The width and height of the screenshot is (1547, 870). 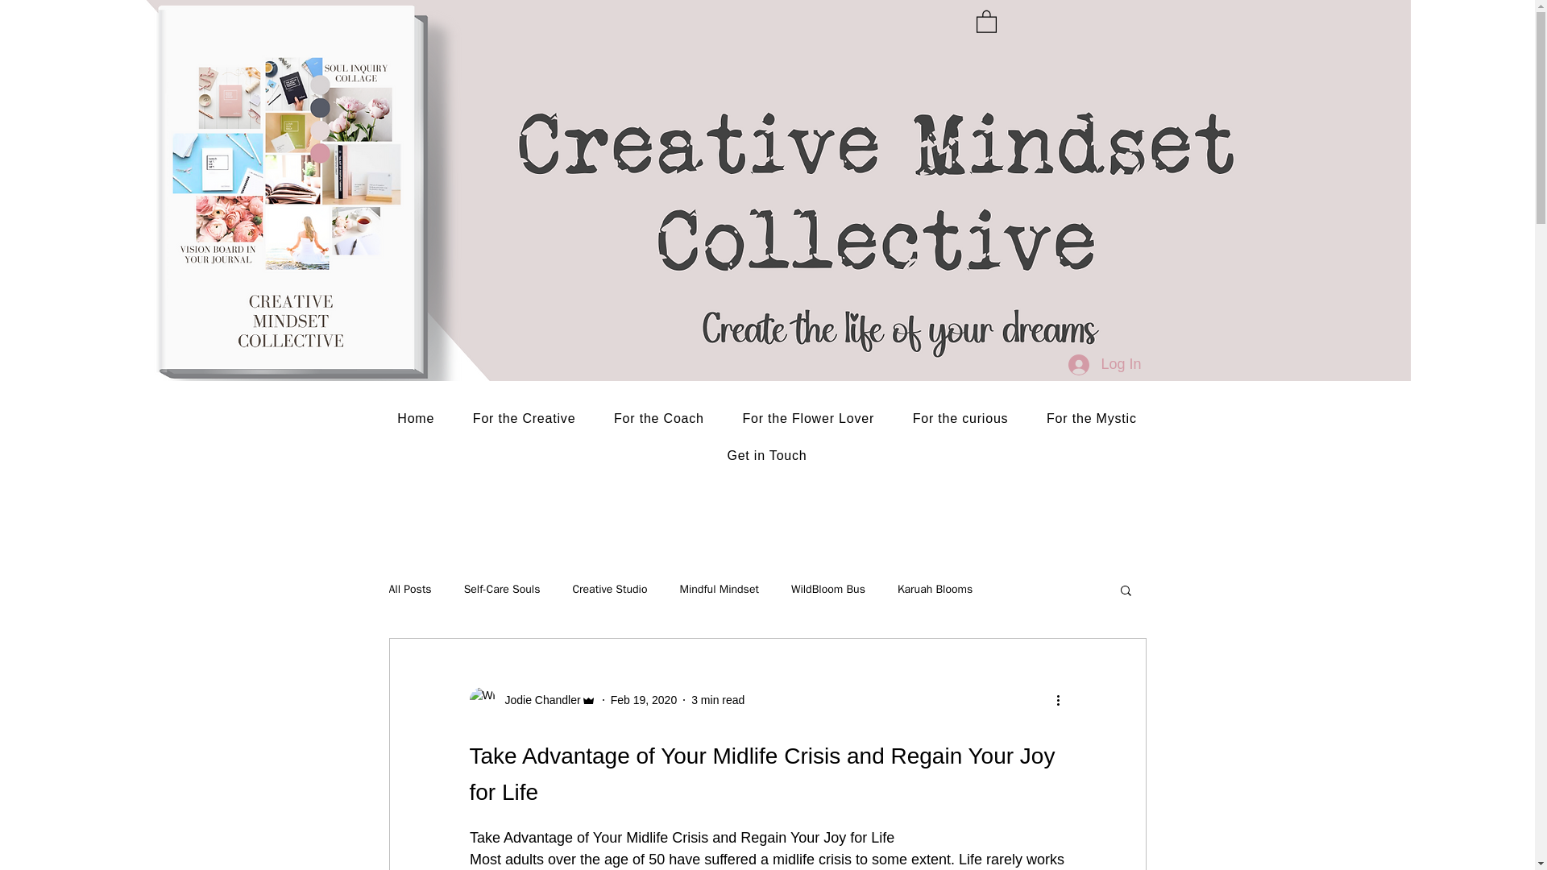 What do you see at coordinates (827, 589) in the screenshot?
I see `WildBloom Bus` at bounding box center [827, 589].